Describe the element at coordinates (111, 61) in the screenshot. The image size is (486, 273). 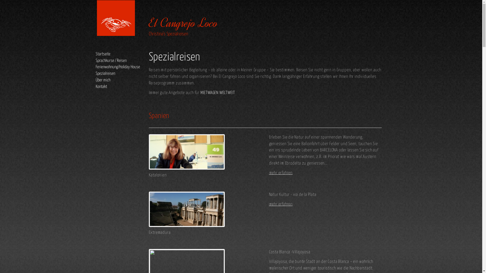
I see `Sprachkurse / Reisen` at that location.